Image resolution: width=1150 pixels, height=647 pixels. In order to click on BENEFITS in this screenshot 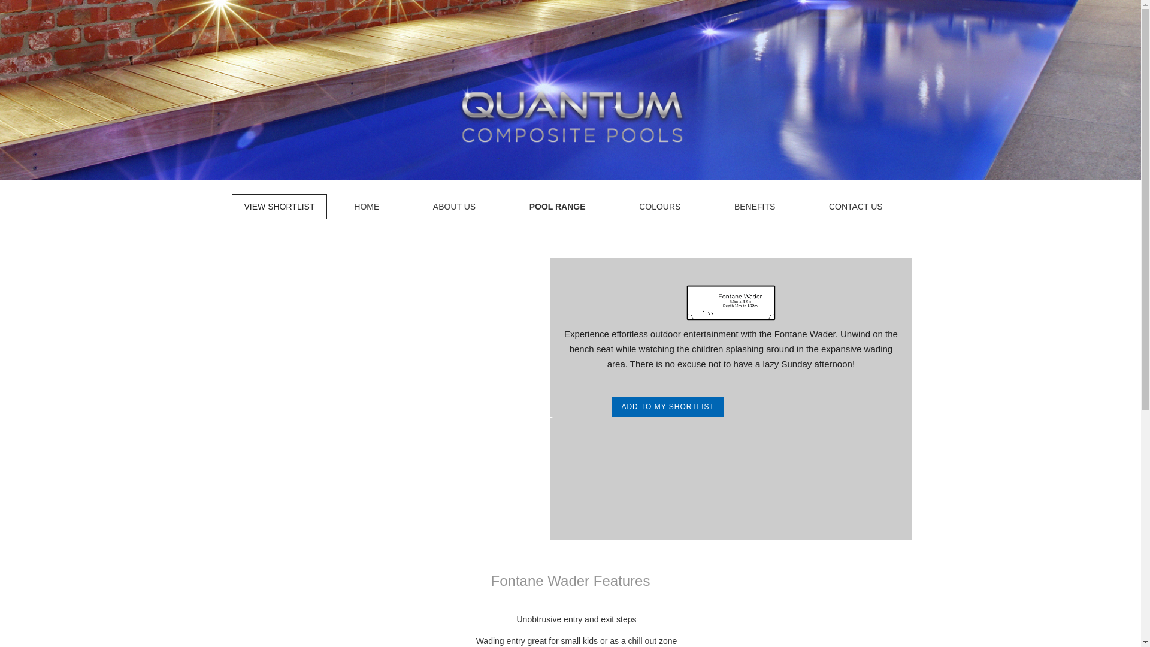, I will do `click(754, 207)`.